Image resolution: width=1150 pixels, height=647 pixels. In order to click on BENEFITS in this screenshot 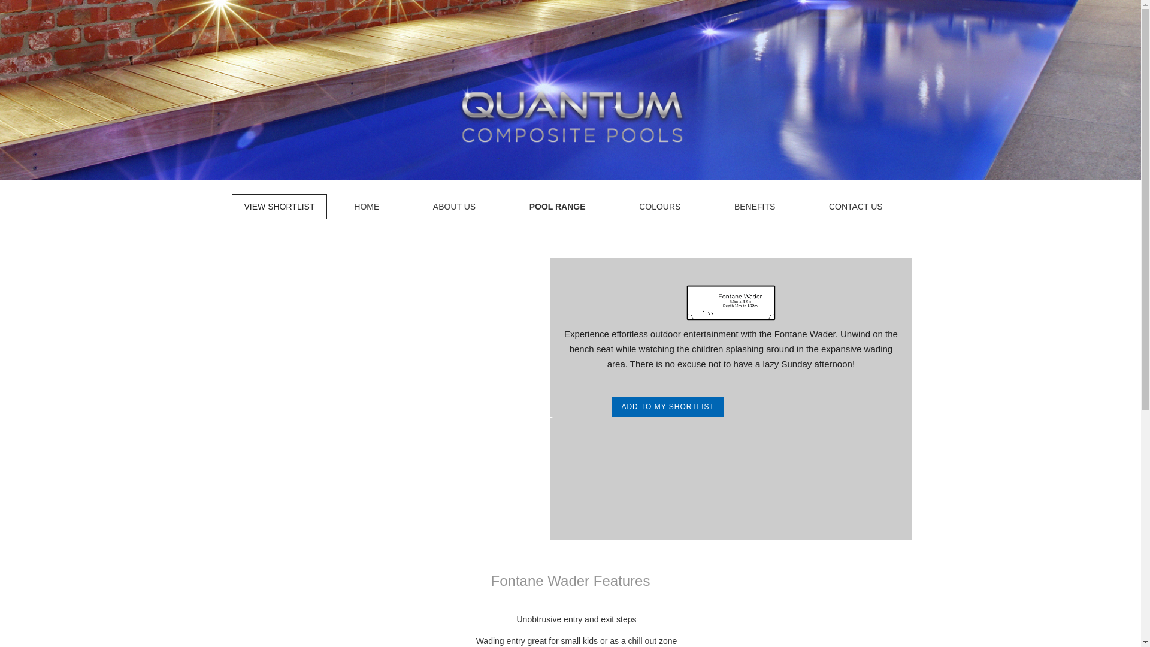, I will do `click(754, 207)`.